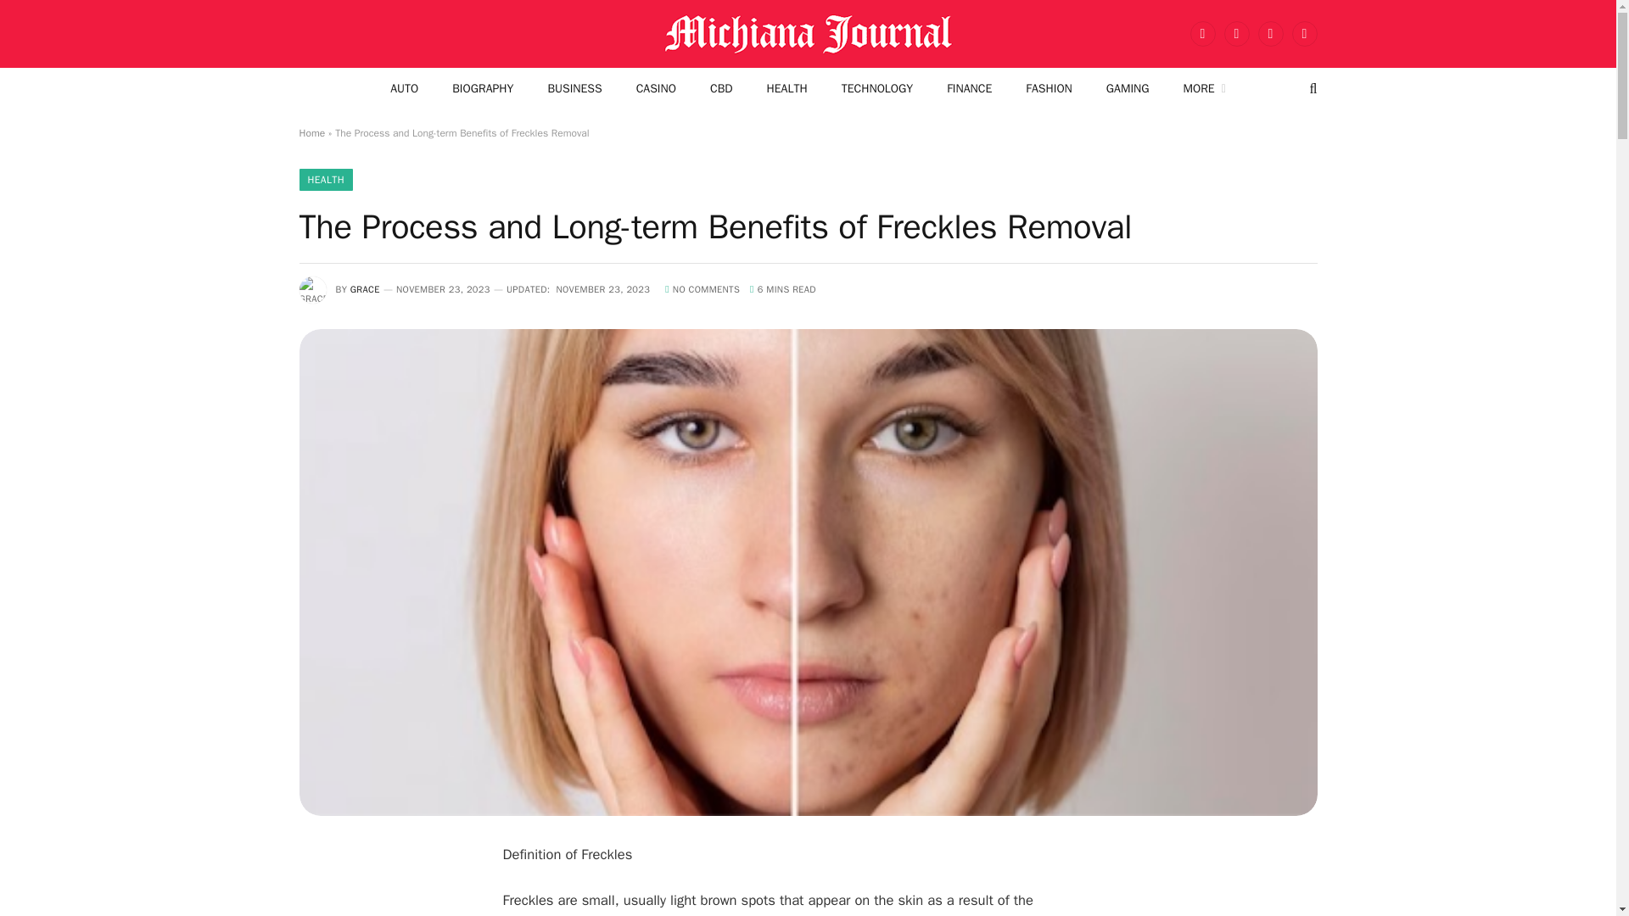  I want to click on FASHION, so click(1049, 88).